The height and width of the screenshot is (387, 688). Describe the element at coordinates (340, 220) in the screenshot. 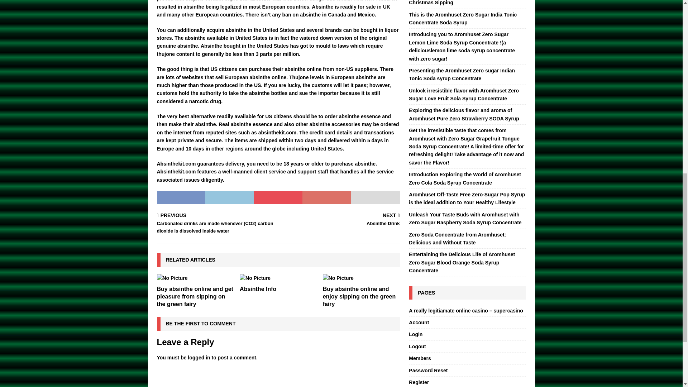

I see `logged in` at that location.